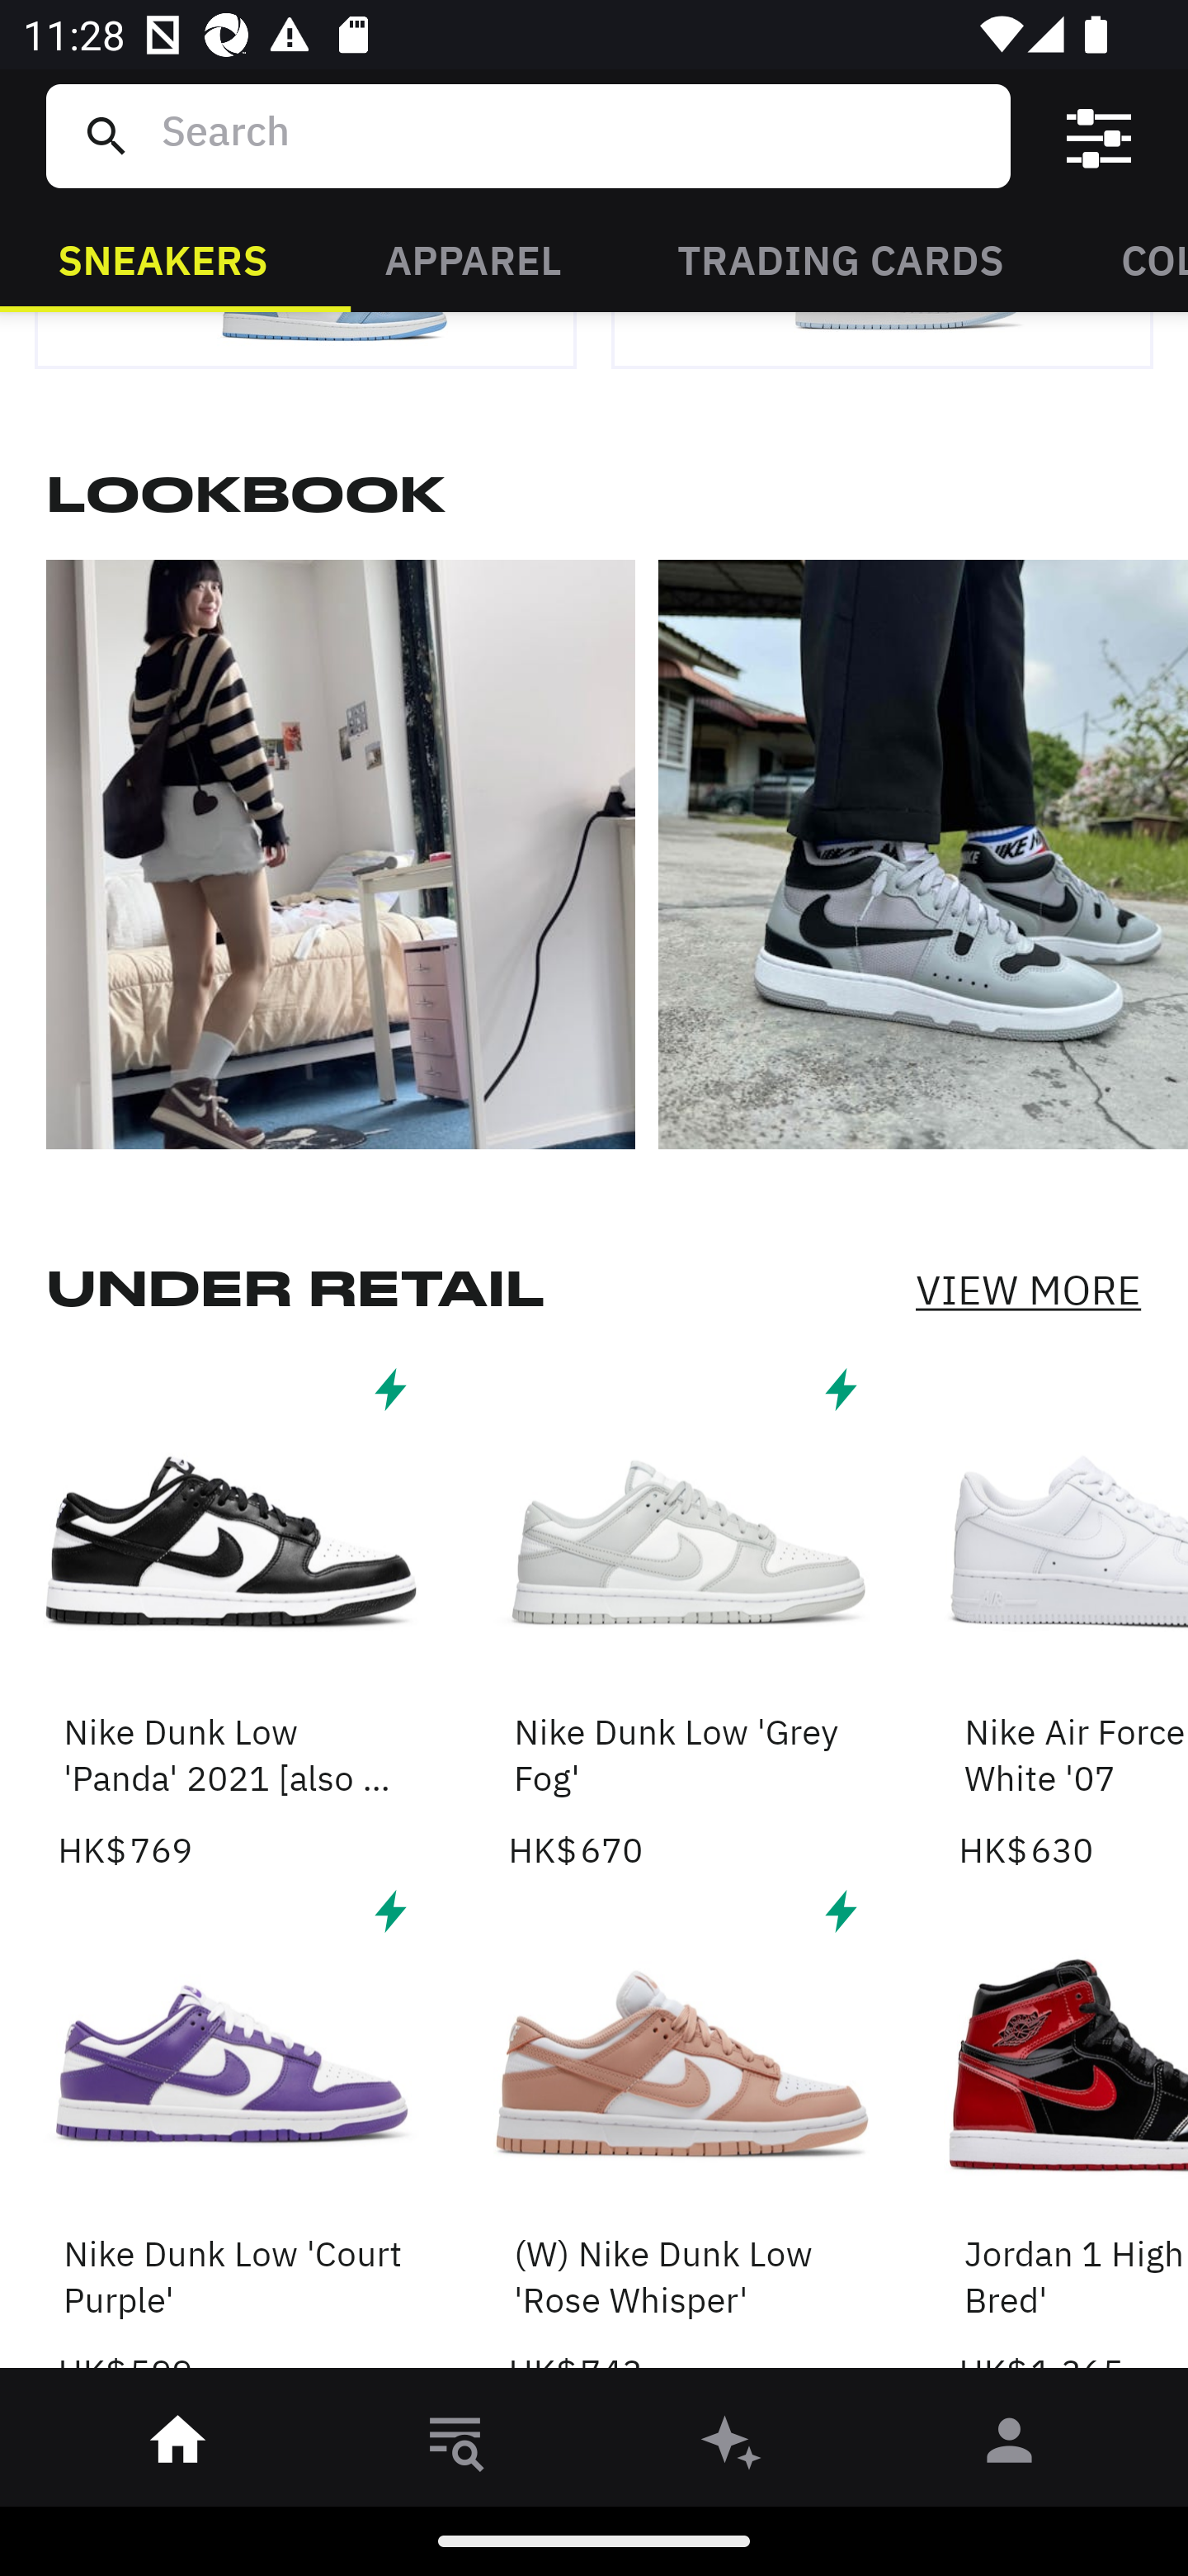 The height and width of the screenshot is (2576, 1188). I want to click on VIEW MORE, so click(1028, 1290).